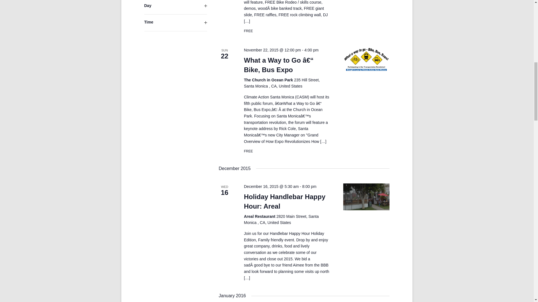 The image size is (538, 302). What do you see at coordinates (366, 197) in the screenshot?
I see `Holiday Handlebar Happy Hour: Areal` at bounding box center [366, 197].